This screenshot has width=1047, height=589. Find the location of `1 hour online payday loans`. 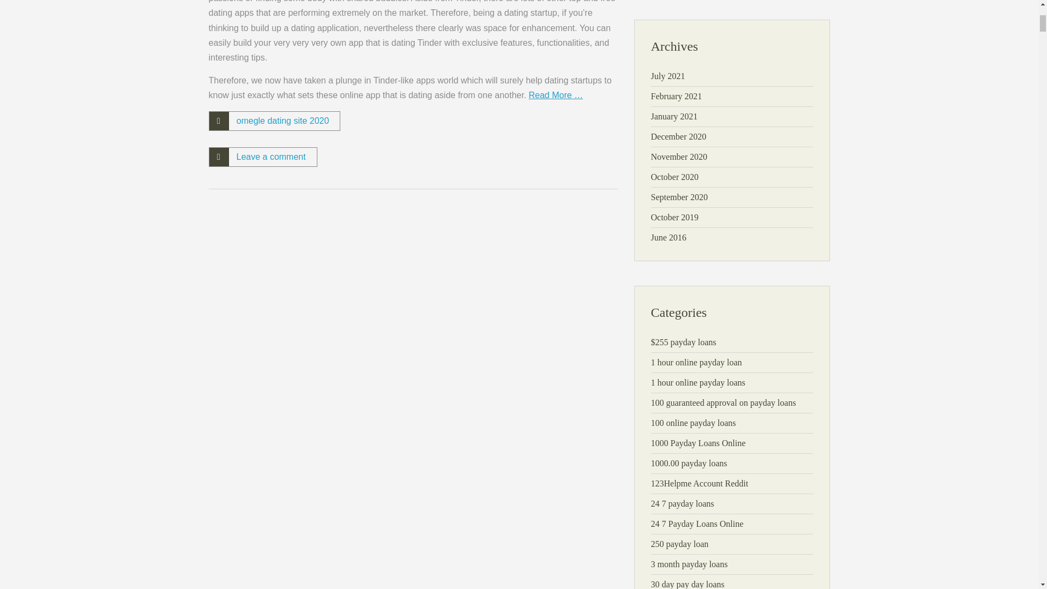

1 hour online payday loans is located at coordinates (698, 382).